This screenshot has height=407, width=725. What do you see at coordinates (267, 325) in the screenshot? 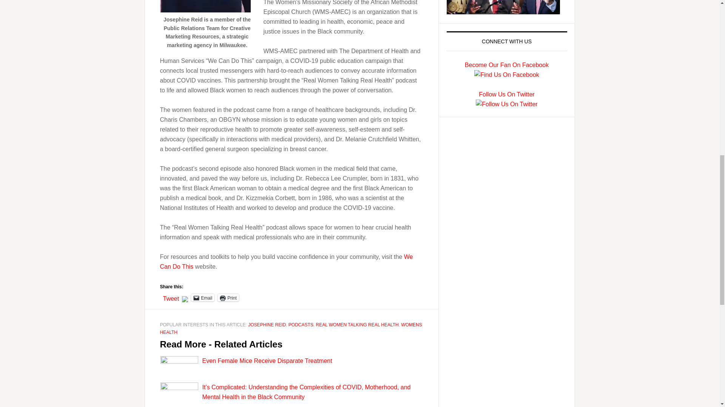
I see `JOSEPHINE REID` at bounding box center [267, 325].